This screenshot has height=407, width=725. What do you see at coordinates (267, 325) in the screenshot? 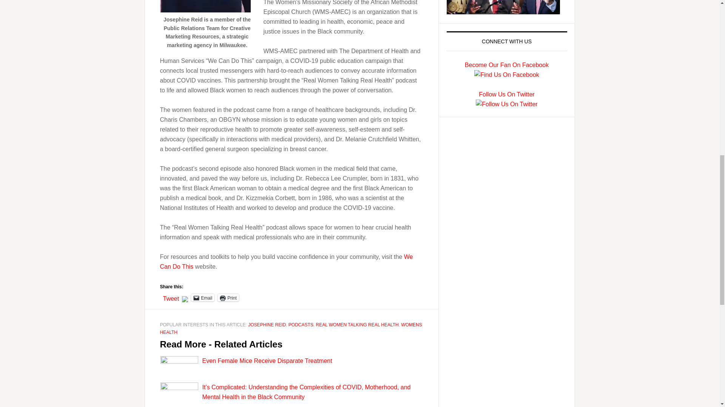
I see `JOSEPHINE REID` at bounding box center [267, 325].